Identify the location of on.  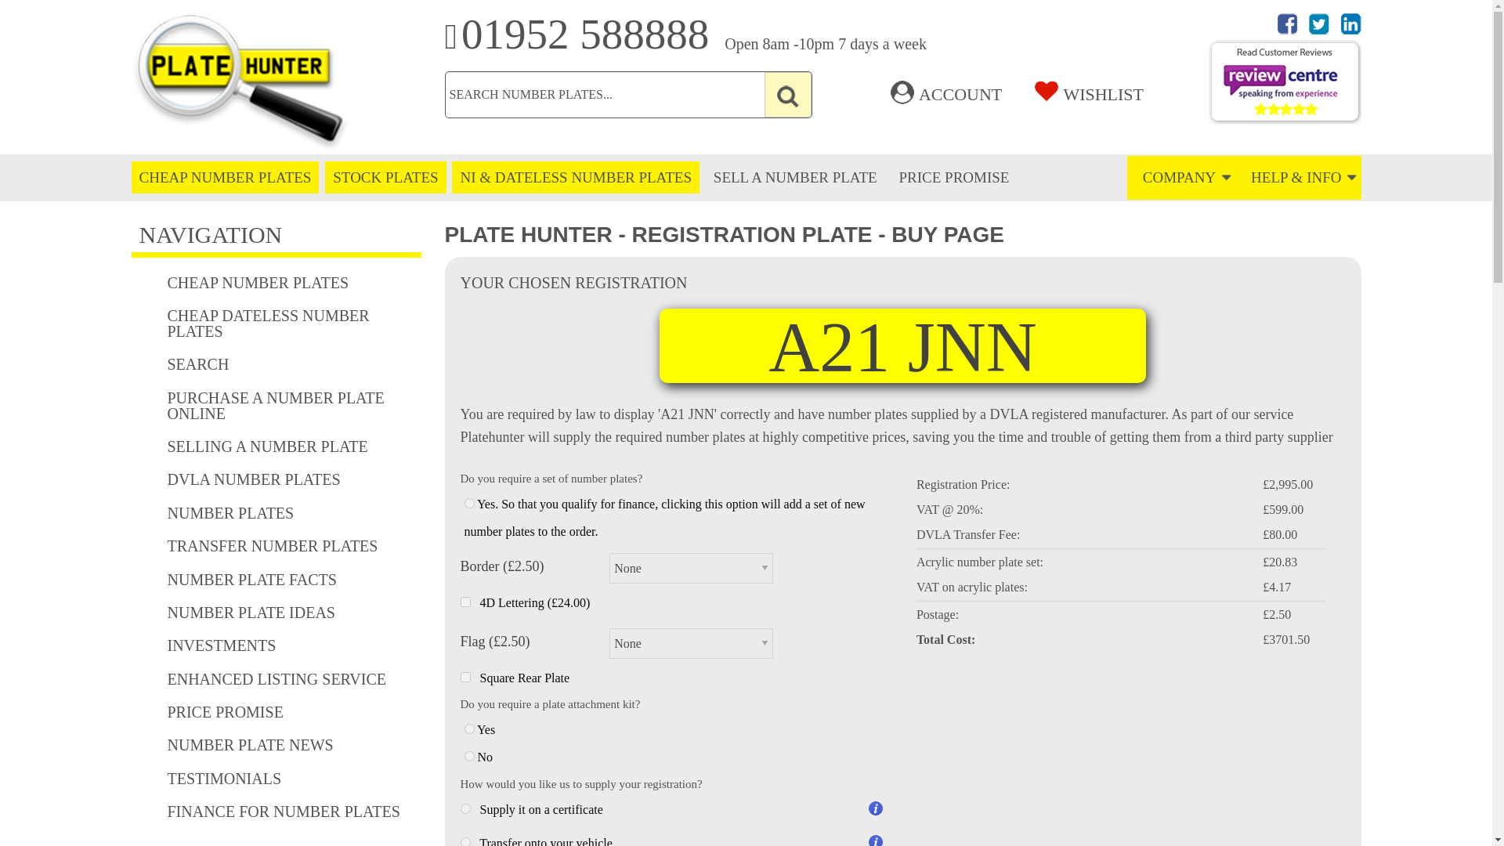
(465, 602).